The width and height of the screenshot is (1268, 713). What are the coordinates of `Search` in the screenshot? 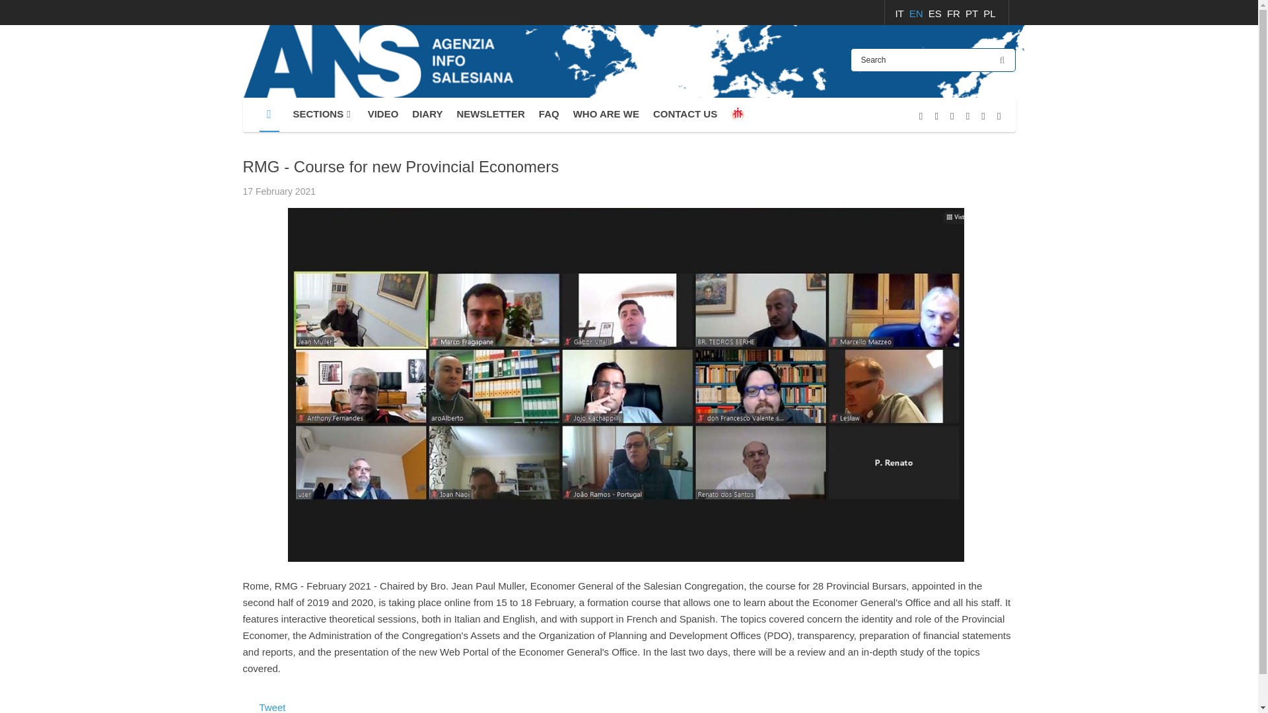 It's located at (933, 60).